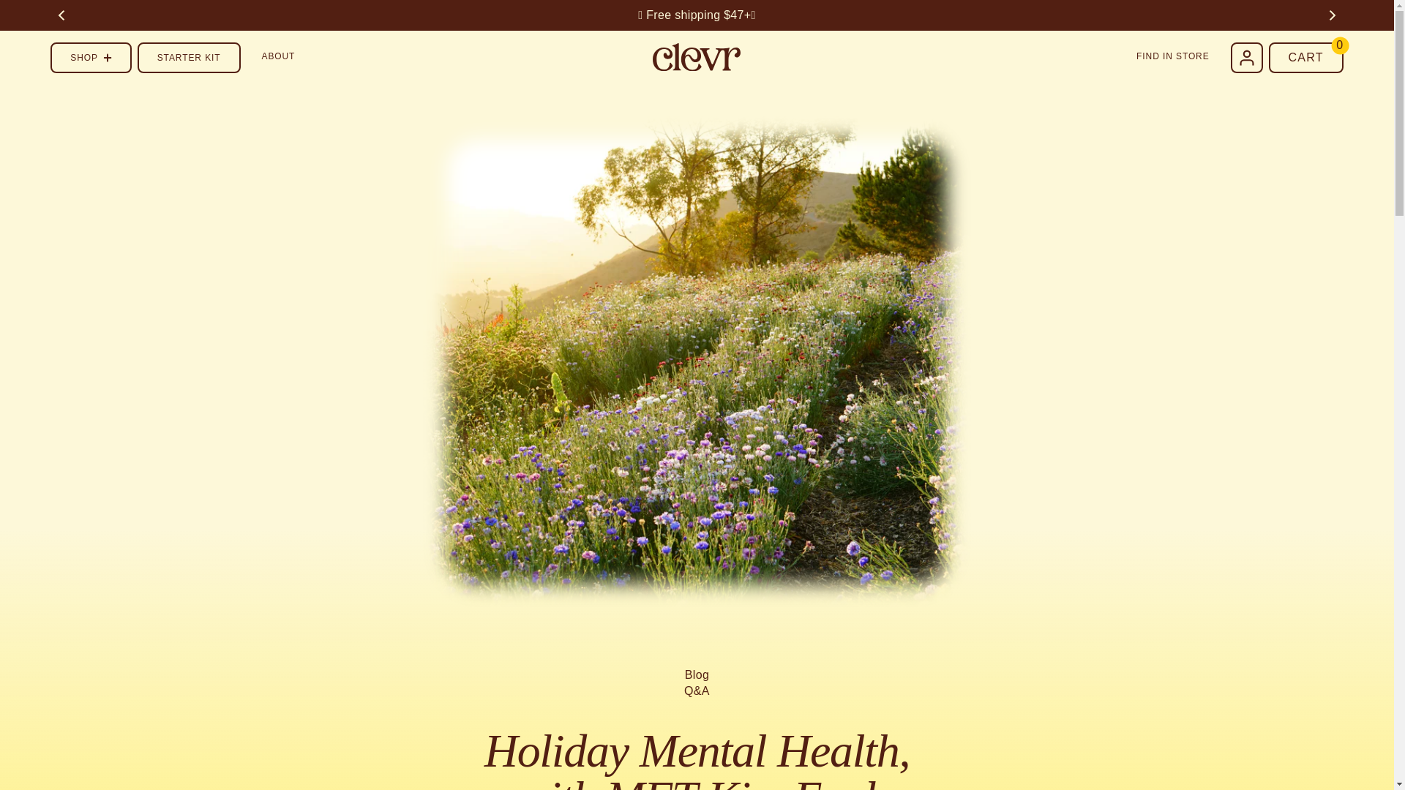  I want to click on FIND IN STORE, so click(1172, 57).